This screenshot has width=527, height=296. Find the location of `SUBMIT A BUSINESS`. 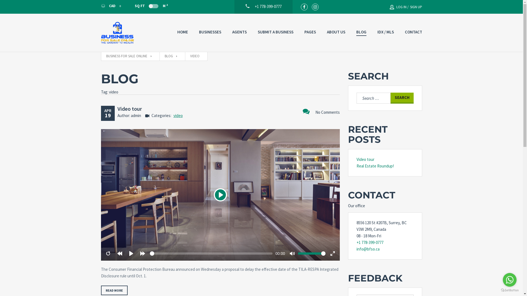

SUBMIT A BUSINESS is located at coordinates (275, 32).